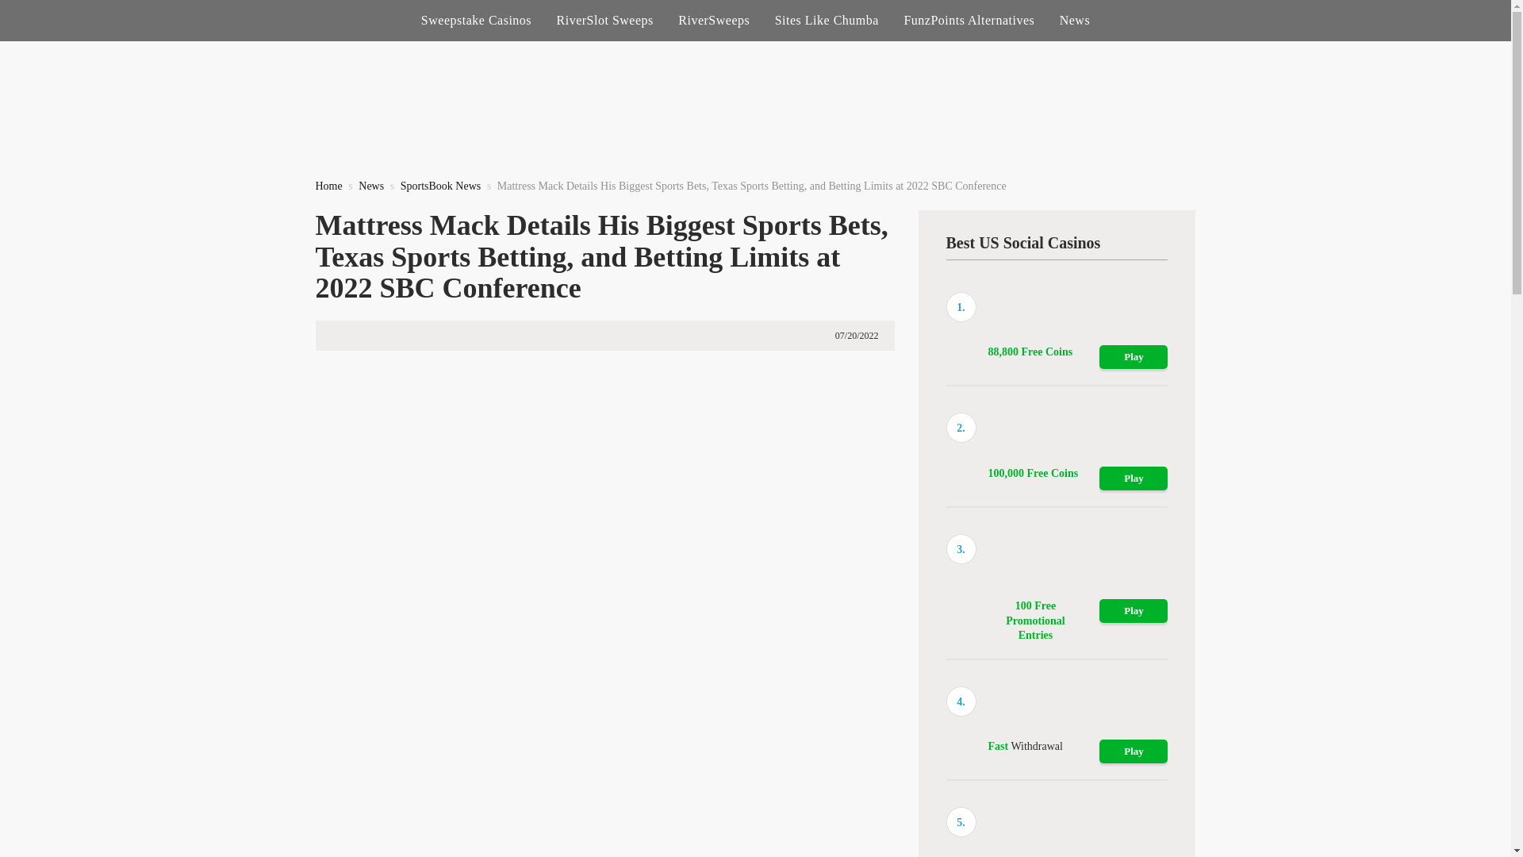  What do you see at coordinates (440, 186) in the screenshot?
I see `SportsBook News` at bounding box center [440, 186].